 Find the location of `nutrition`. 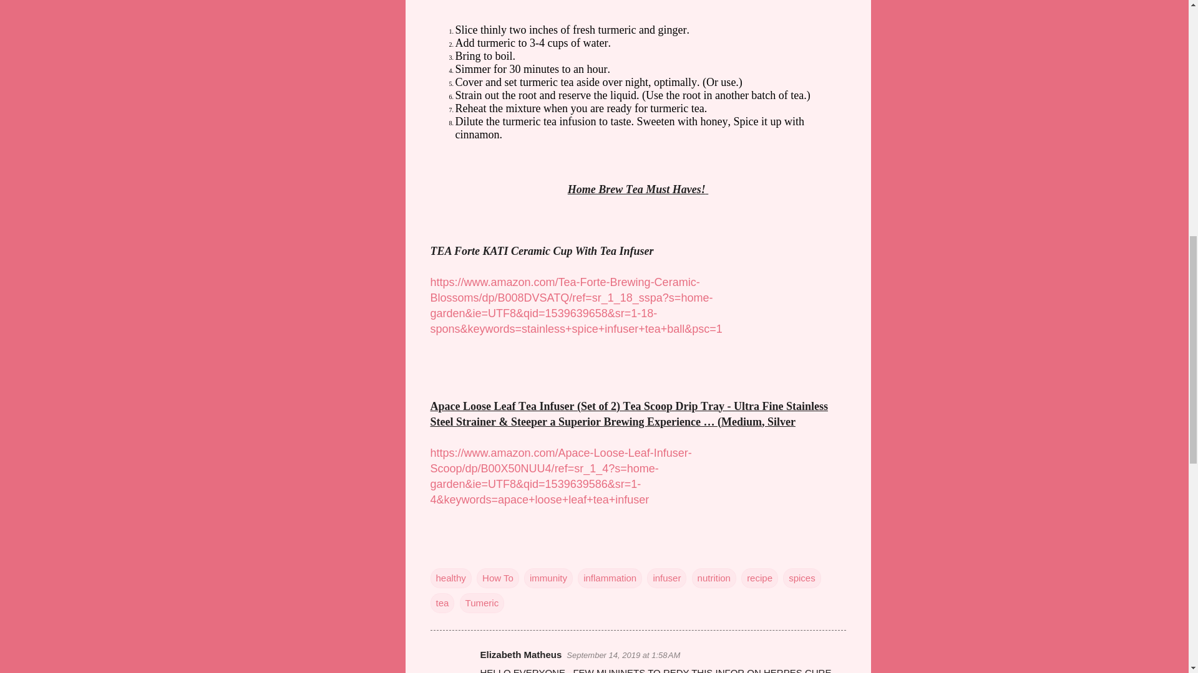

nutrition is located at coordinates (714, 578).